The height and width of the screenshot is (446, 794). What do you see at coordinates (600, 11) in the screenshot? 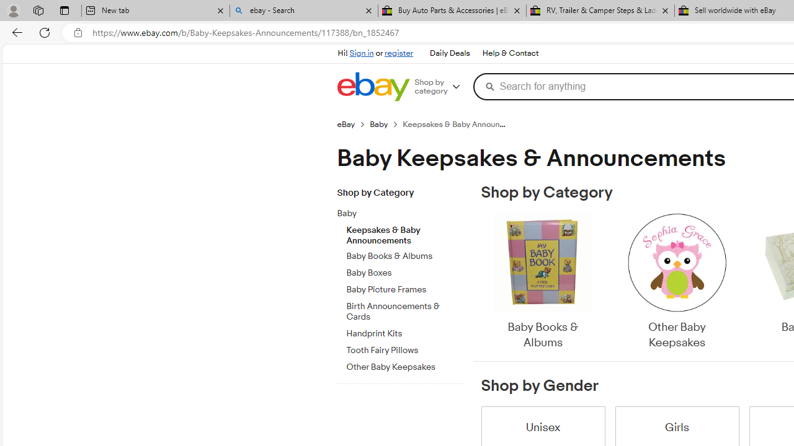
I see `RV, Trailer & Camper Steps & Ladders for sale | eBay` at bounding box center [600, 11].